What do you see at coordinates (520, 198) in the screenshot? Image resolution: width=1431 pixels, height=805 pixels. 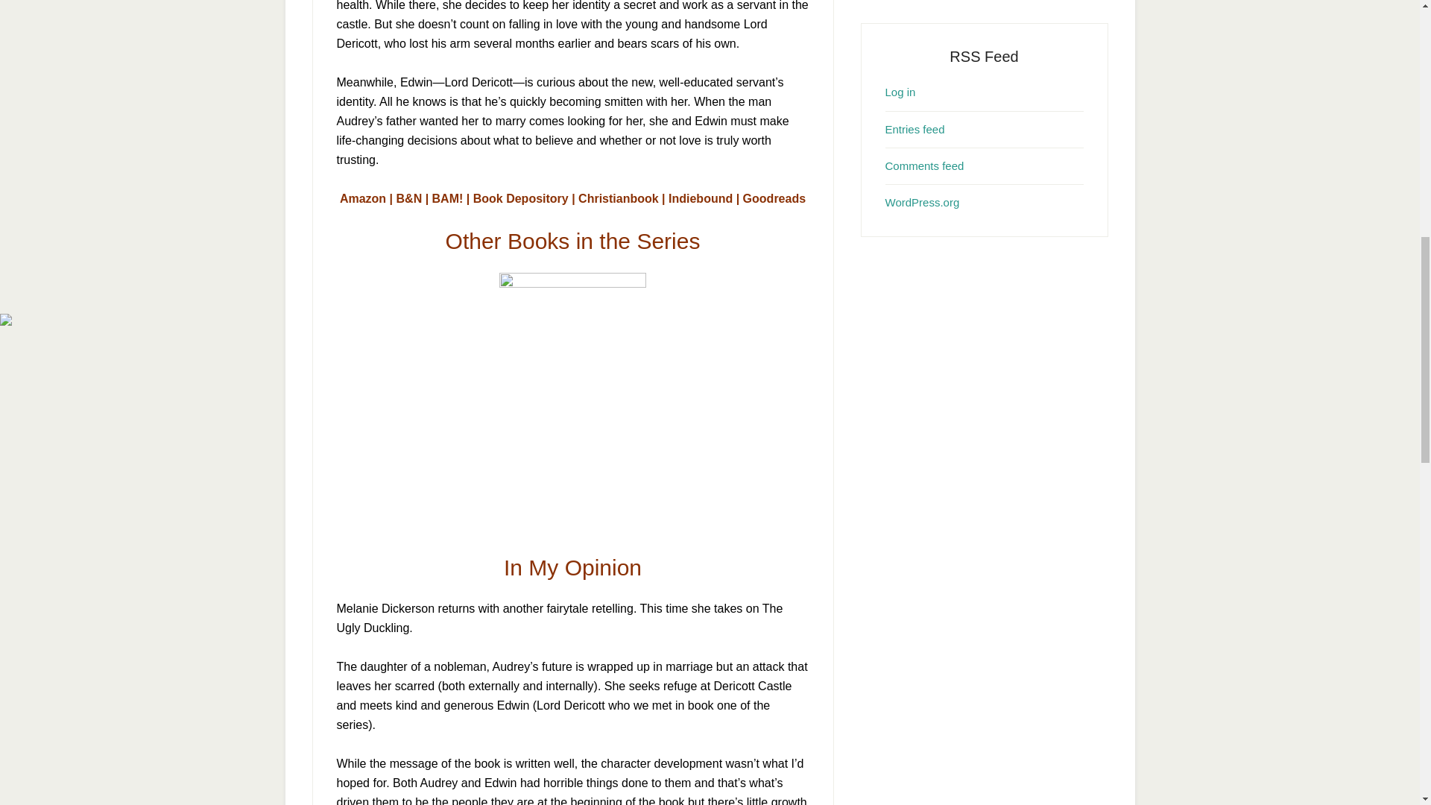 I see `Book Depository` at bounding box center [520, 198].